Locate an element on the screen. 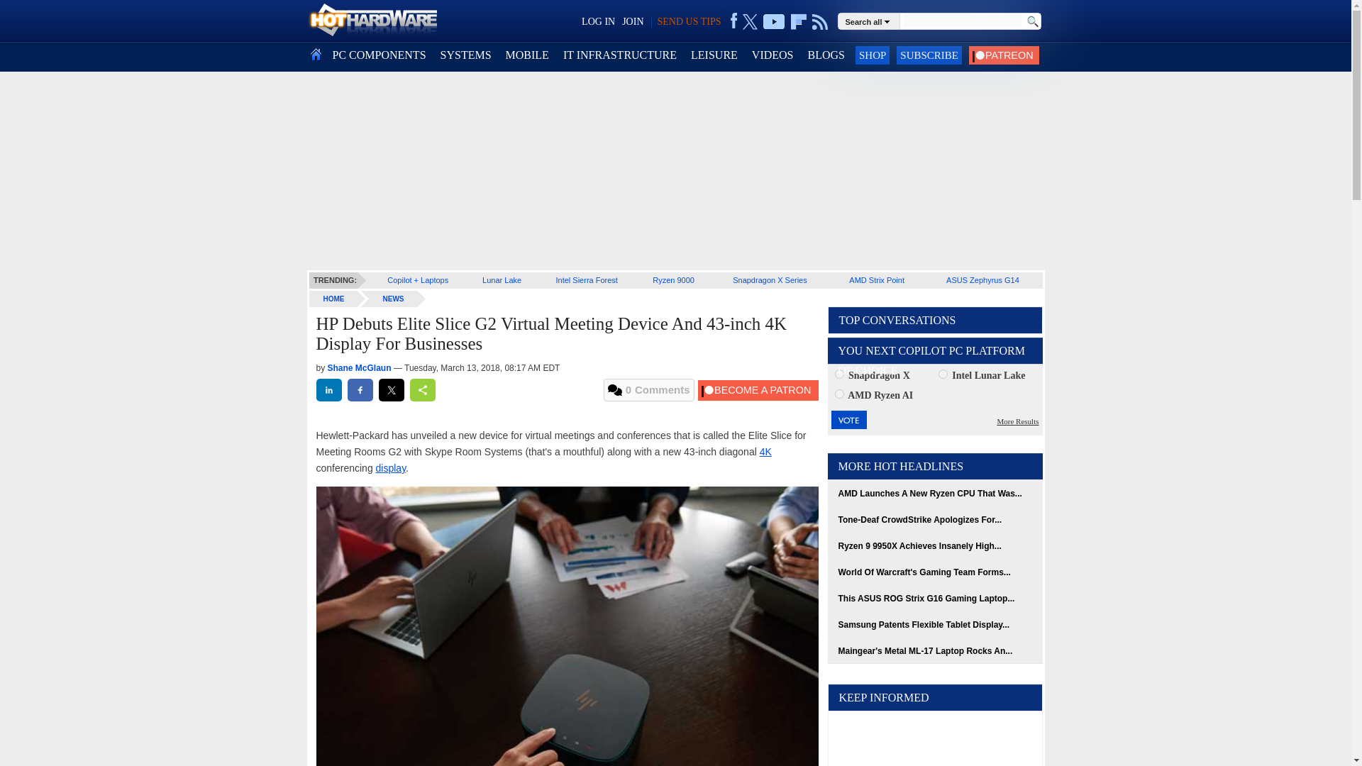 This screenshot has width=1362, height=766. 757 is located at coordinates (838, 373).